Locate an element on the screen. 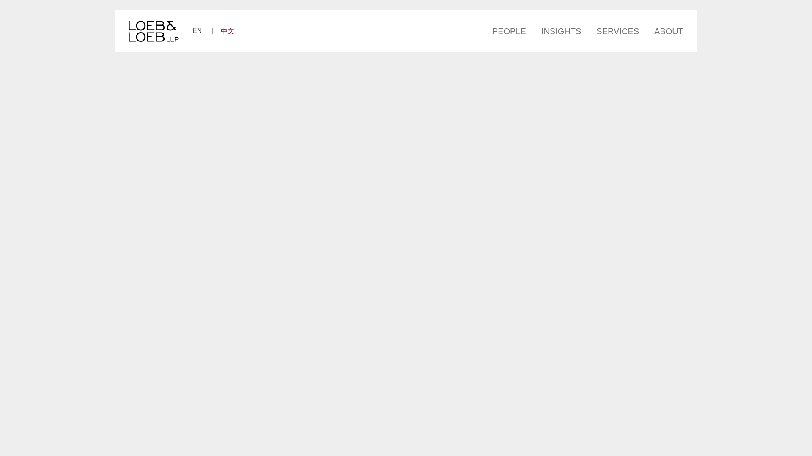 This screenshot has height=456, width=812. SERVICES is located at coordinates (617, 30).